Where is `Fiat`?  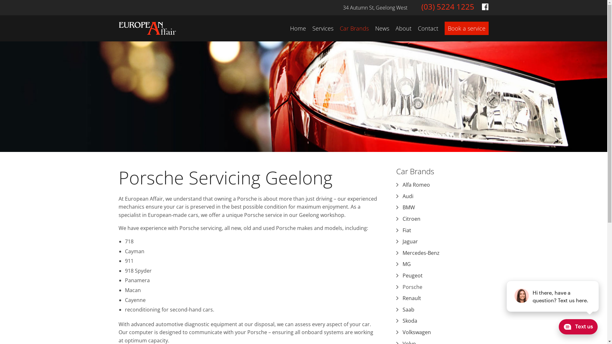
Fiat is located at coordinates (445, 231).